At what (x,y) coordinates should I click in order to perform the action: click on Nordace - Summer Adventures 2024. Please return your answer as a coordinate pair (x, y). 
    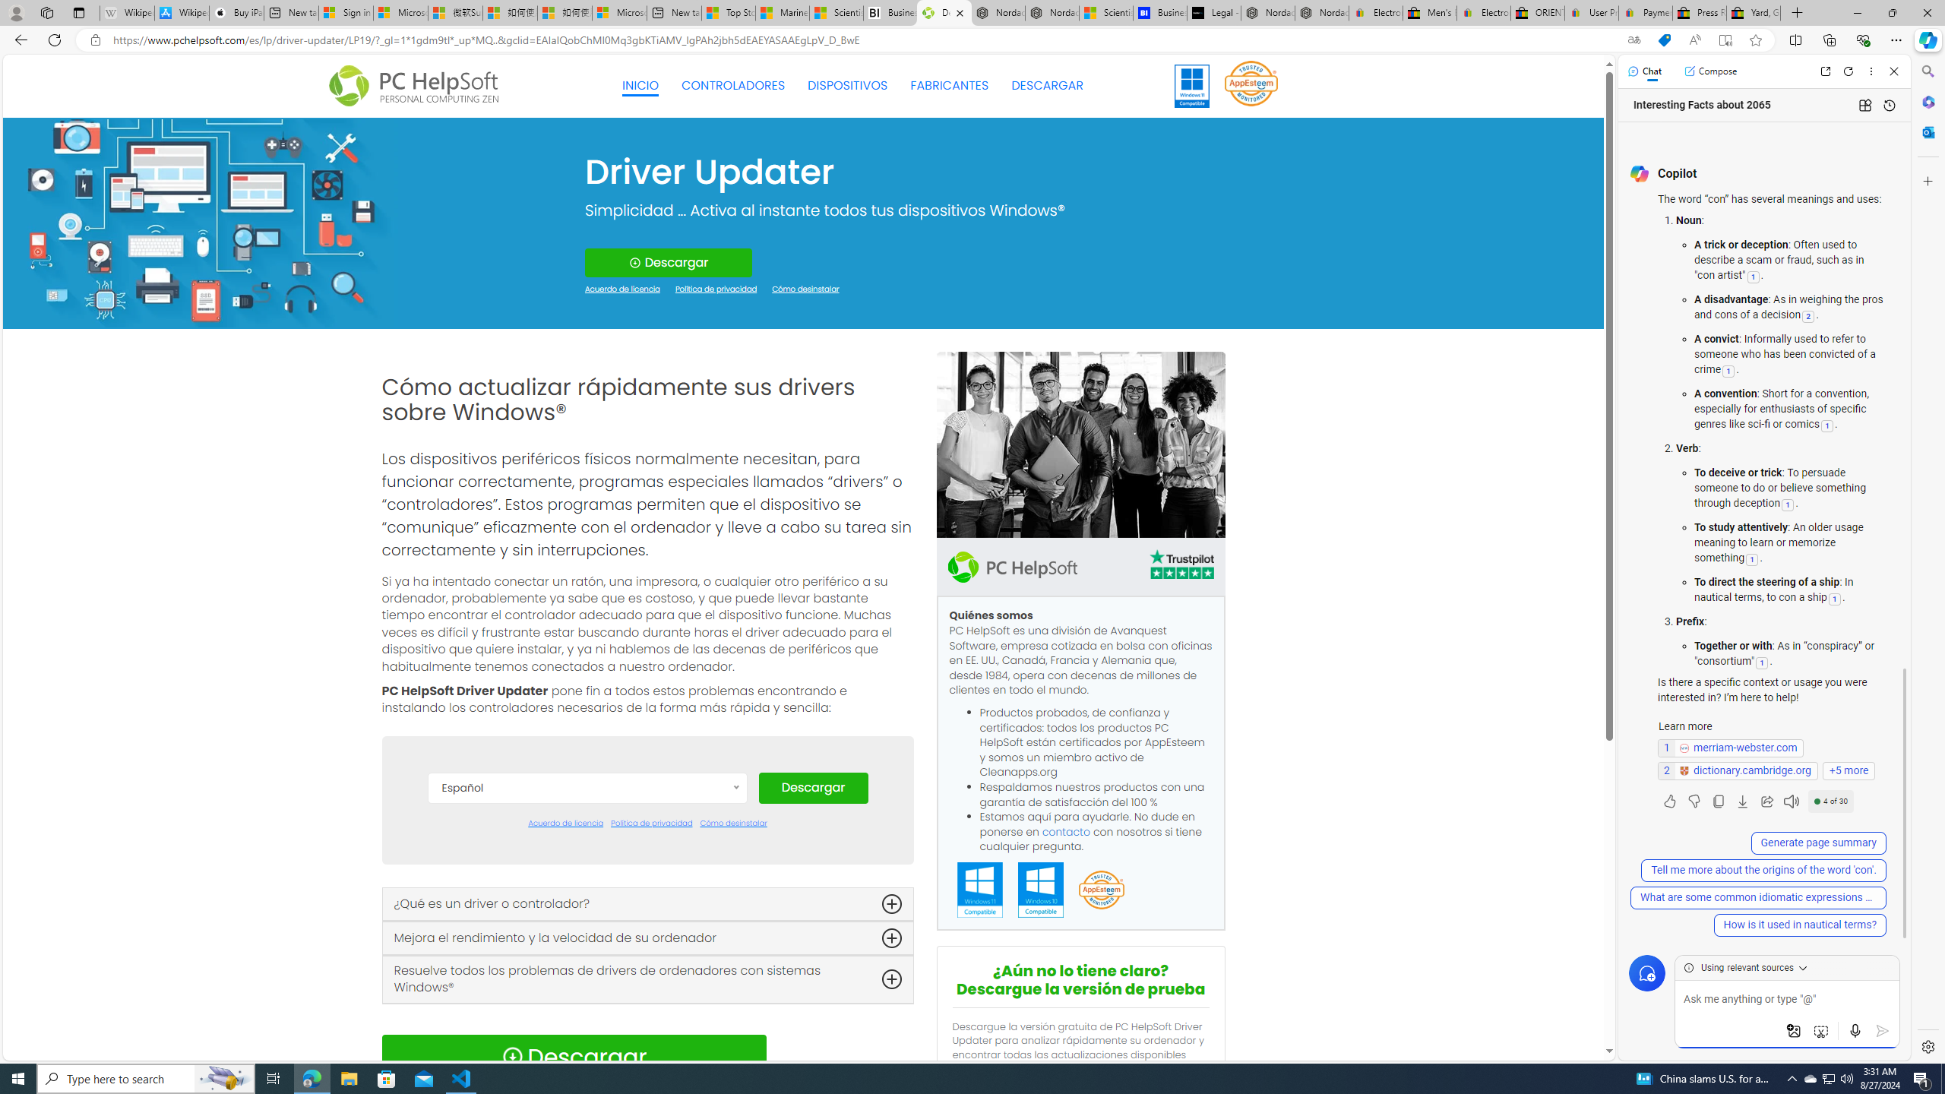
    Looking at the image, I should click on (1267, 13).